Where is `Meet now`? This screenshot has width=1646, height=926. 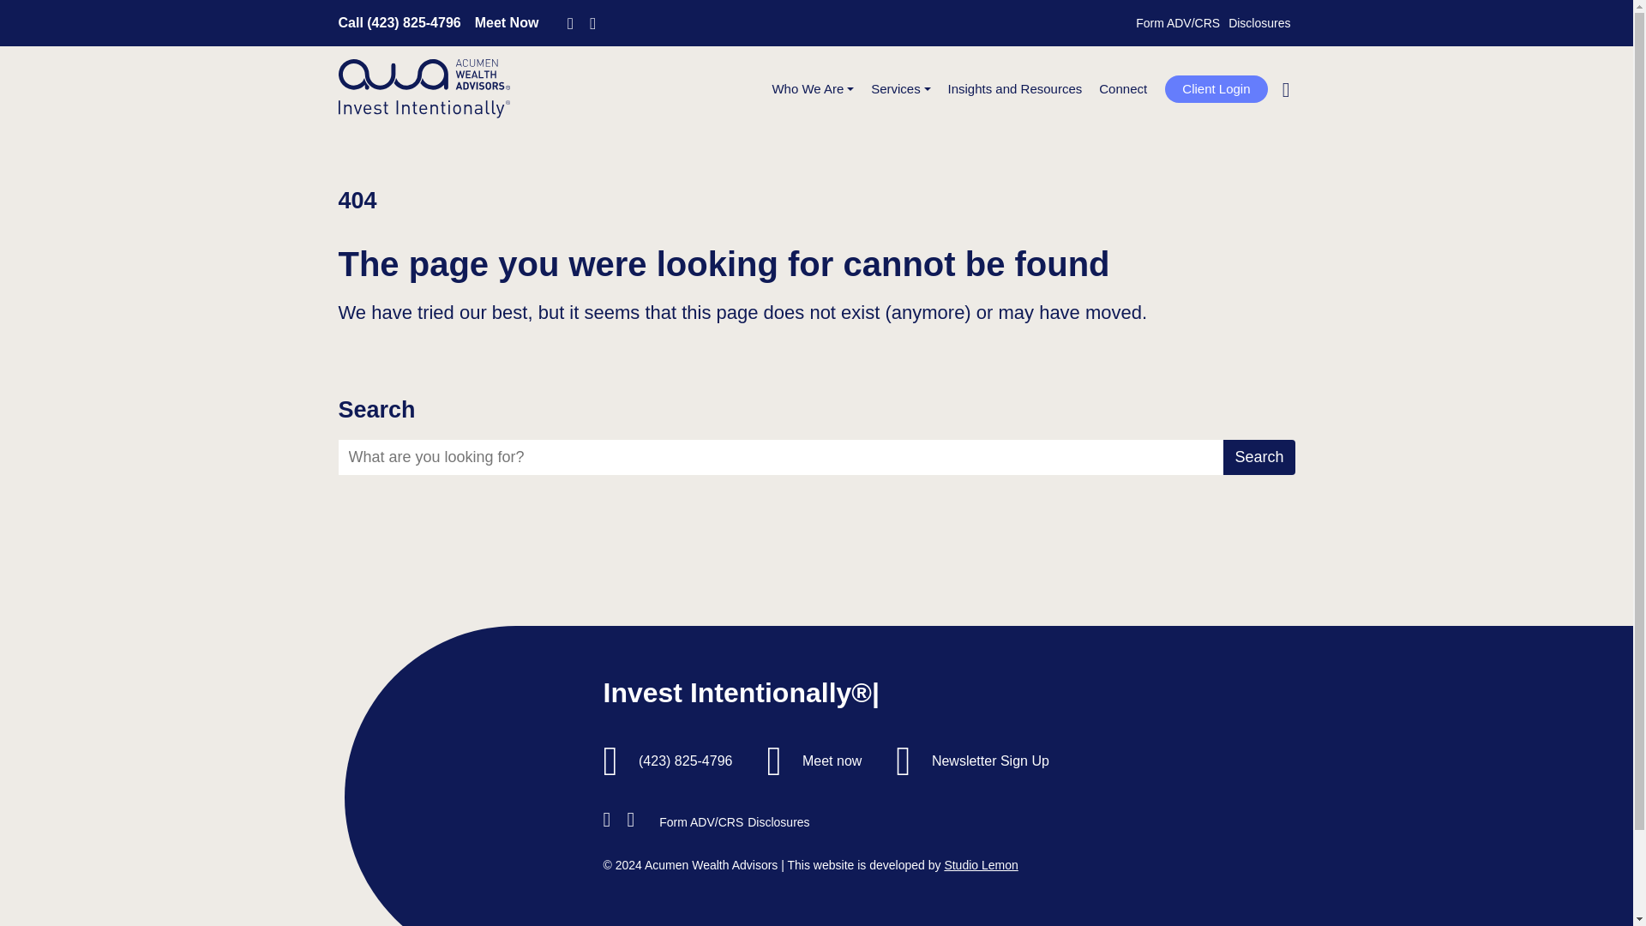
Meet now is located at coordinates (832, 761).